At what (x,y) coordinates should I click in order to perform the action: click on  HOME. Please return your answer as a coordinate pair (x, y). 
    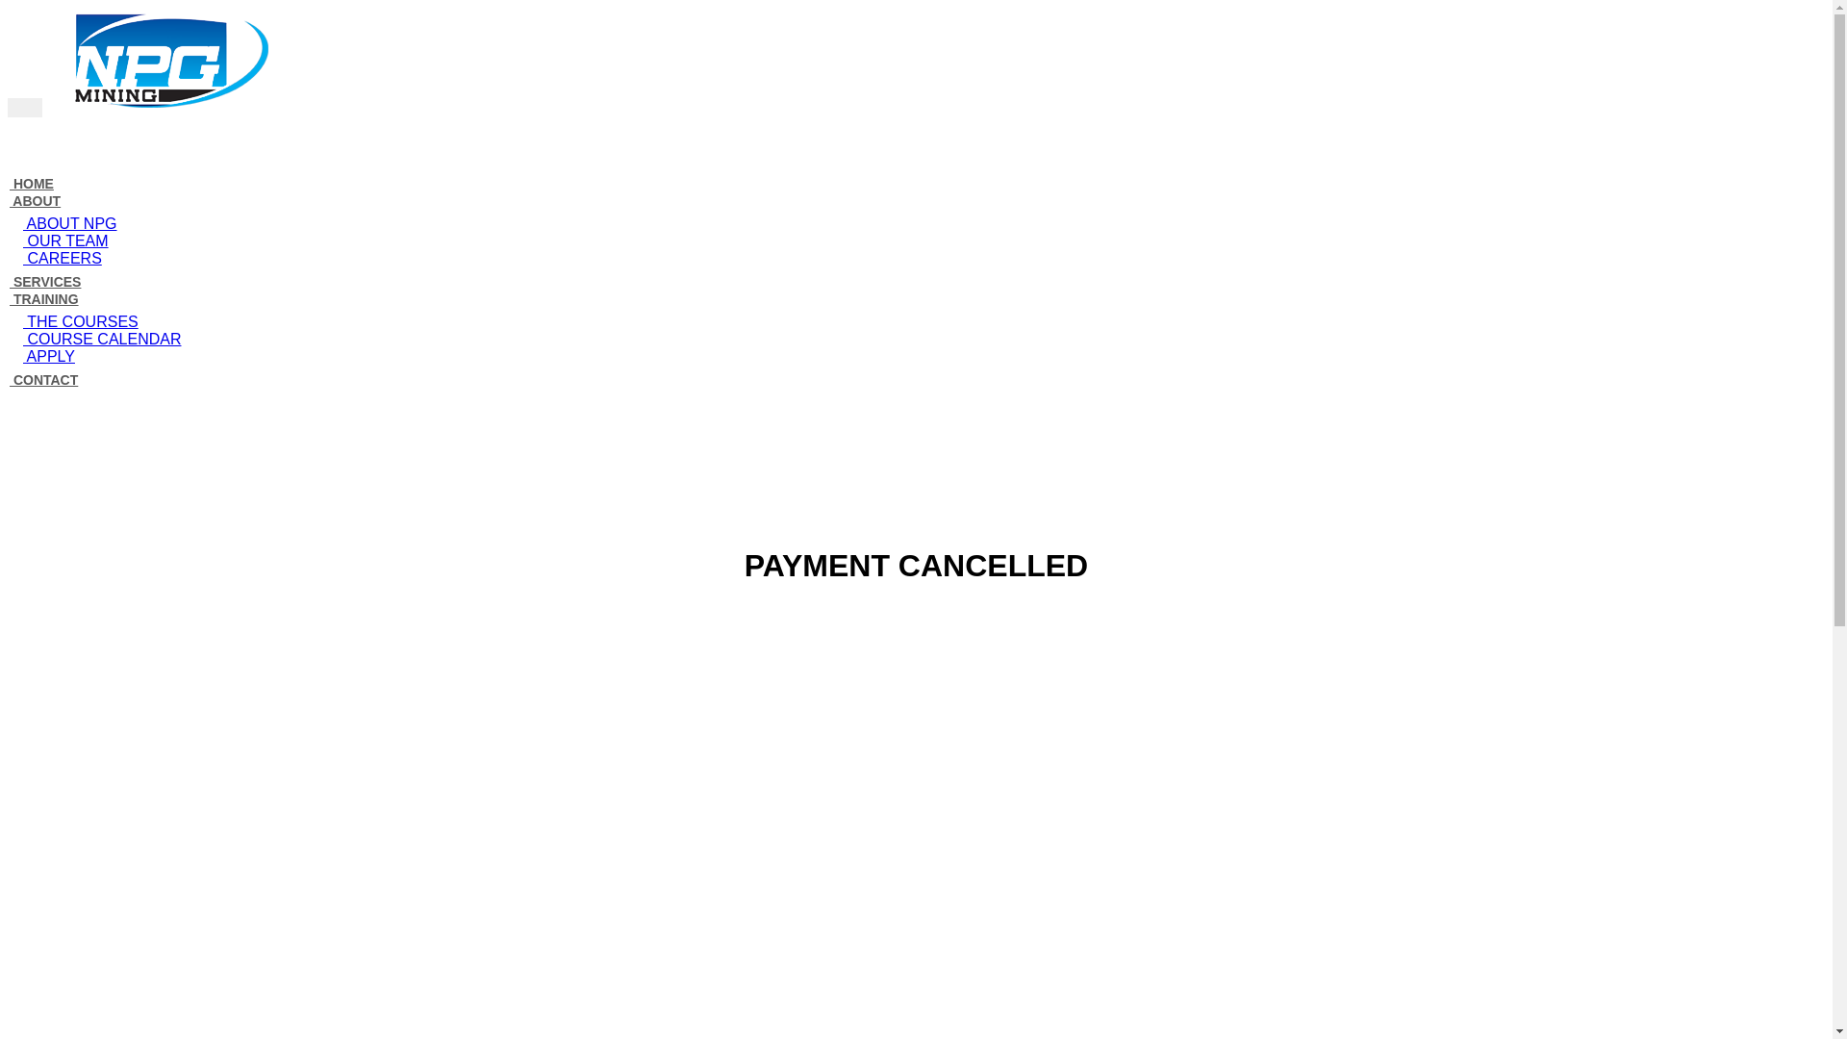
    Looking at the image, I should click on (31, 184).